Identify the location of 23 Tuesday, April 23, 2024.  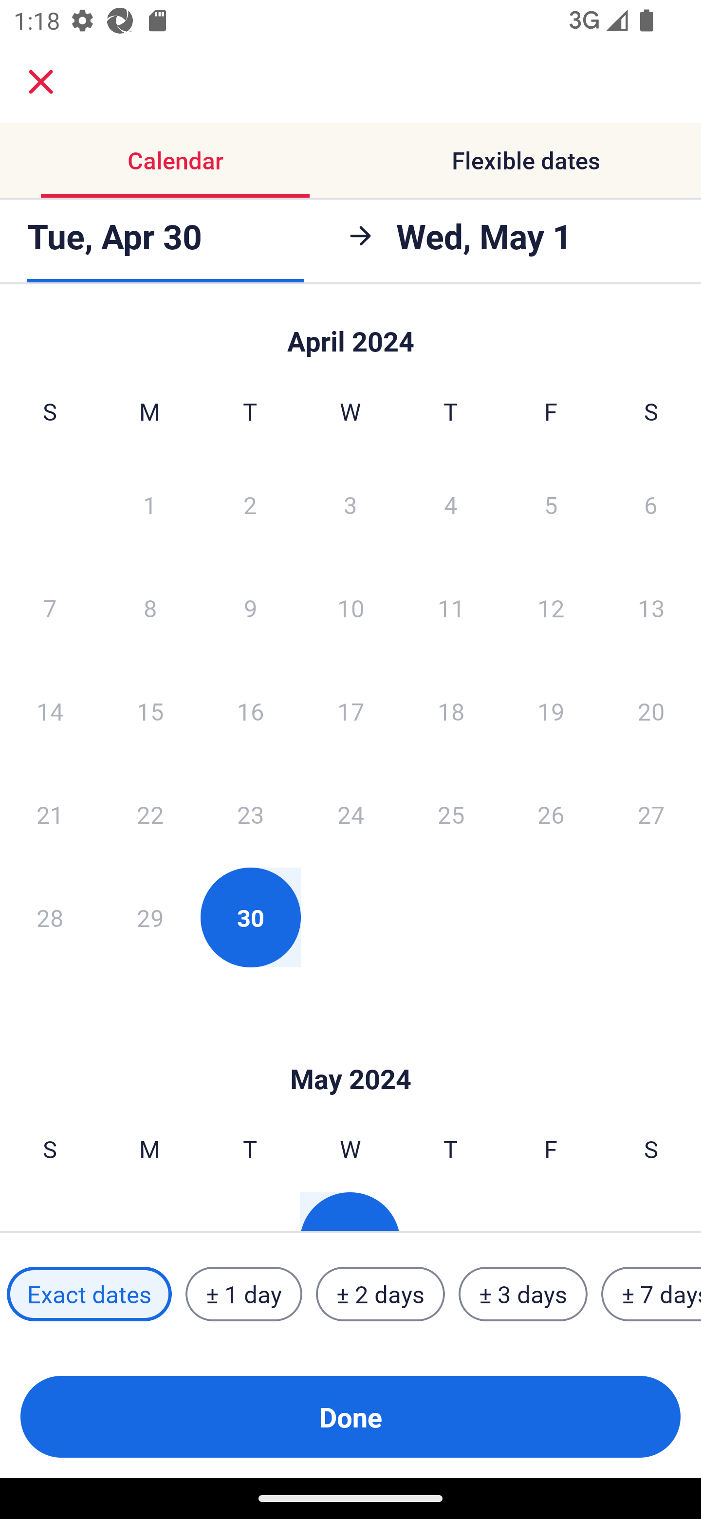
(250, 814).